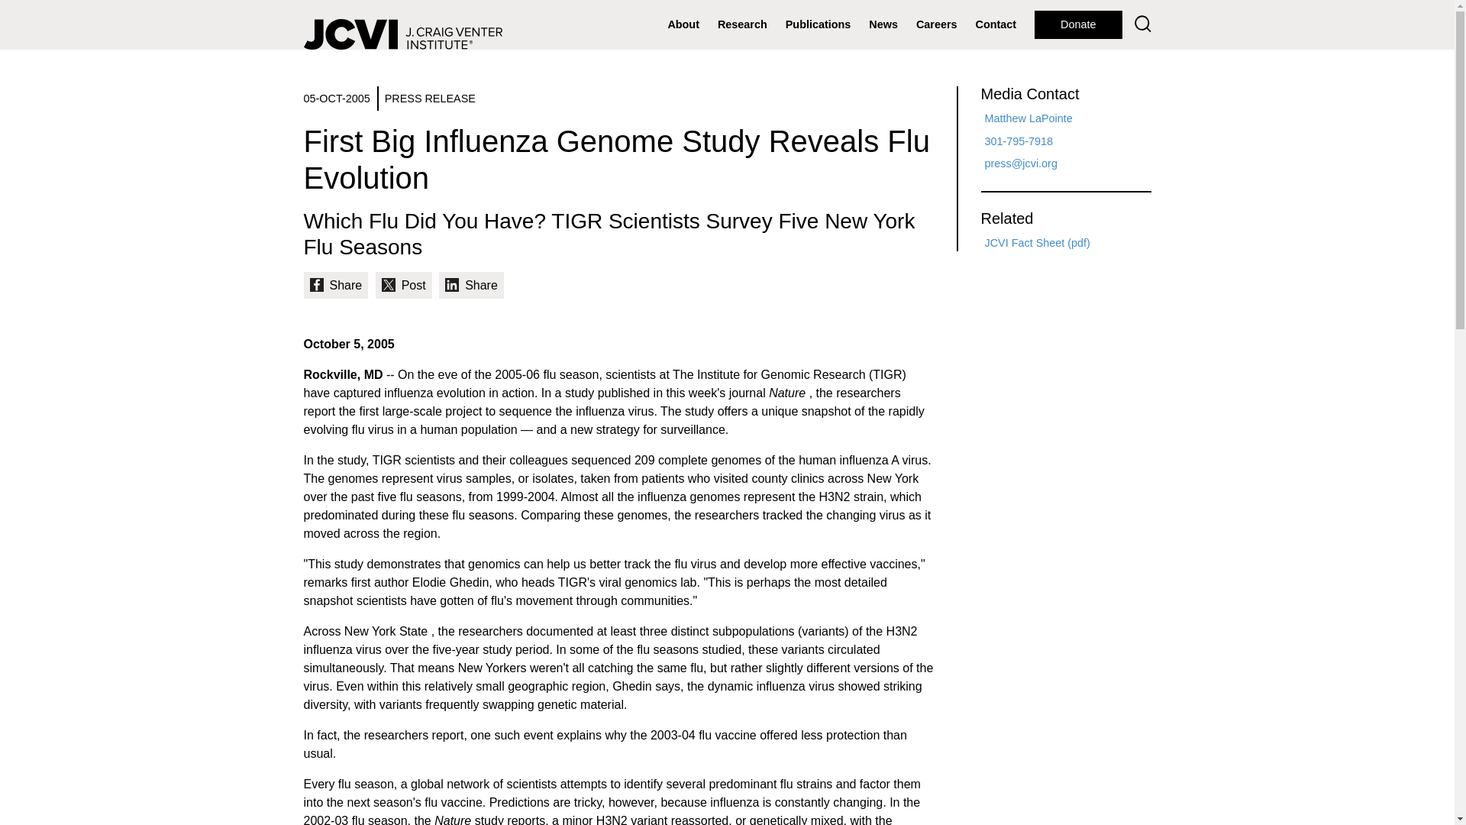  I want to click on Matthew LaPointe, so click(1029, 118).